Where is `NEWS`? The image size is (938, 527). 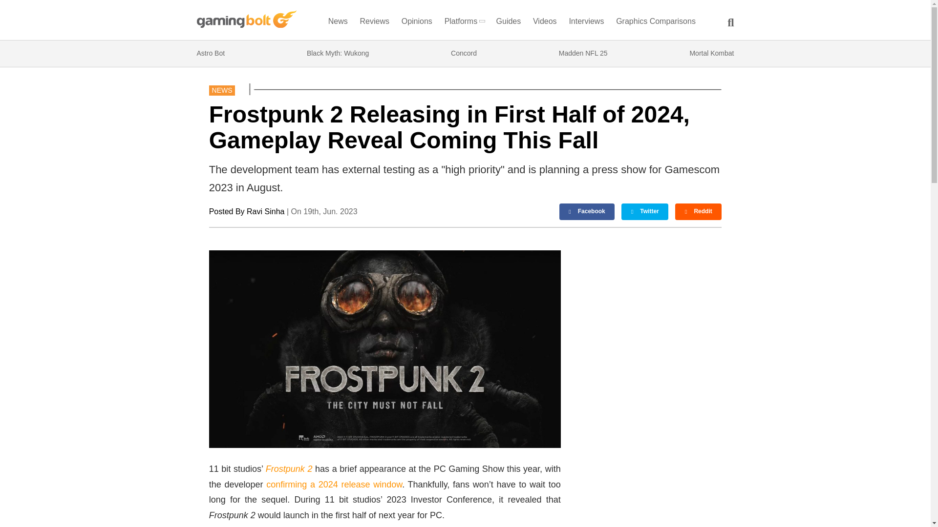
NEWS is located at coordinates (222, 90).